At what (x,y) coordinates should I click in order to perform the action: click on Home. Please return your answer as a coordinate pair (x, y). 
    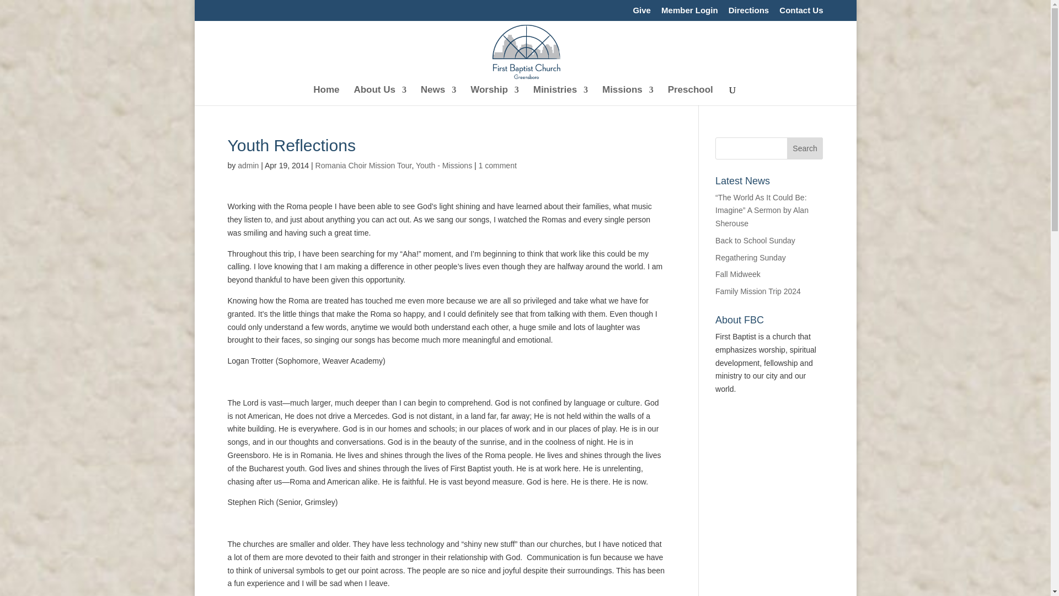
    Looking at the image, I should click on (326, 95).